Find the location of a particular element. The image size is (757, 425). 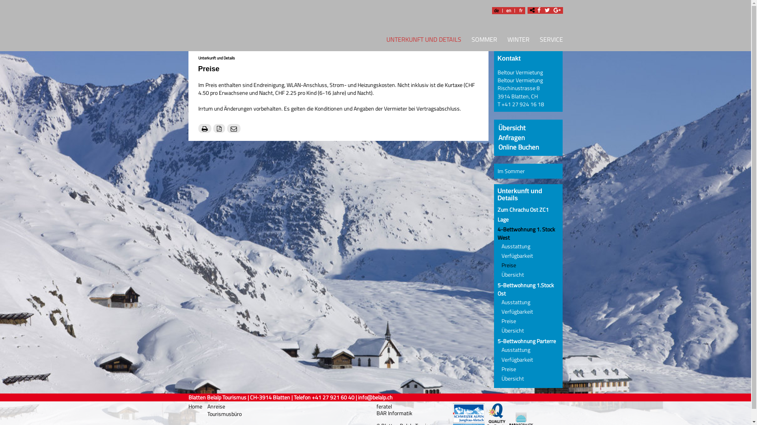

feratel is located at coordinates (384, 407).